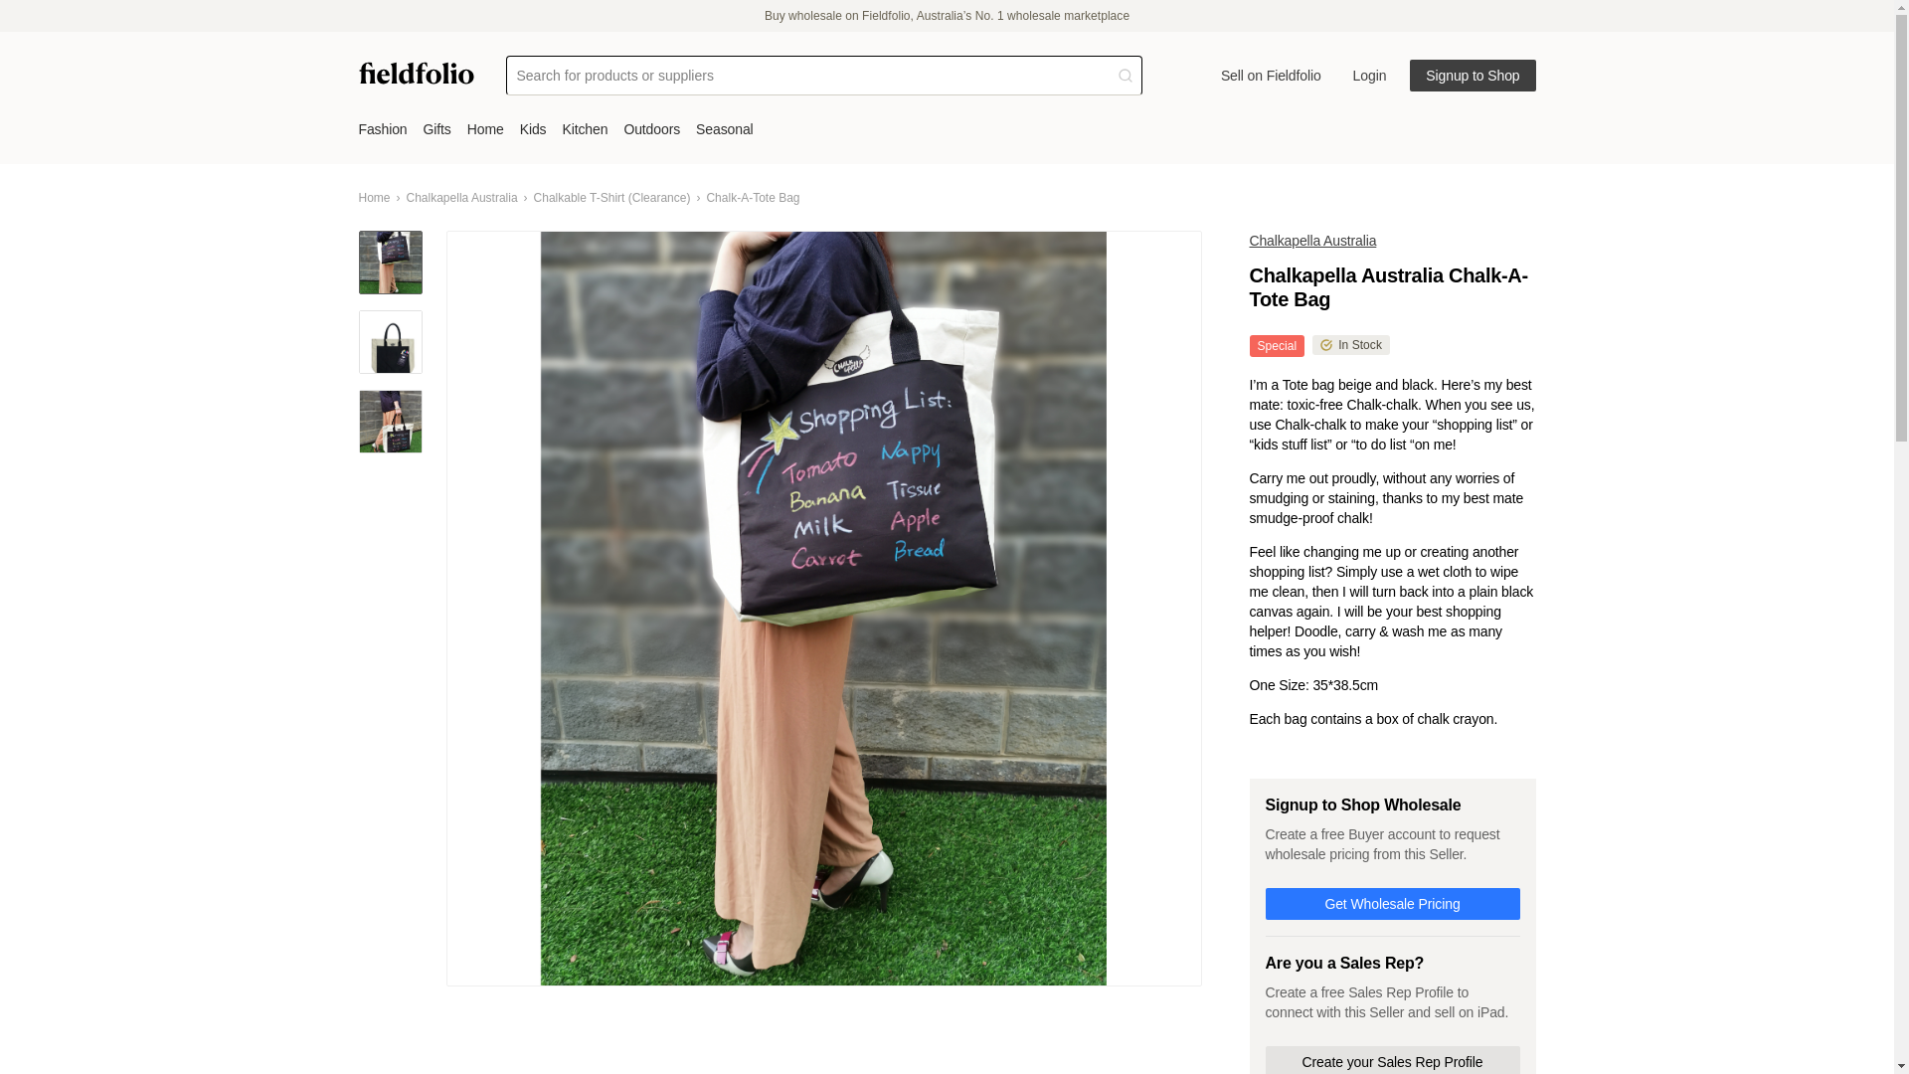  What do you see at coordinates (1312, 241) in the screenshot?
I see `Chalkapella Australia` at bounding box center [1312, 241].